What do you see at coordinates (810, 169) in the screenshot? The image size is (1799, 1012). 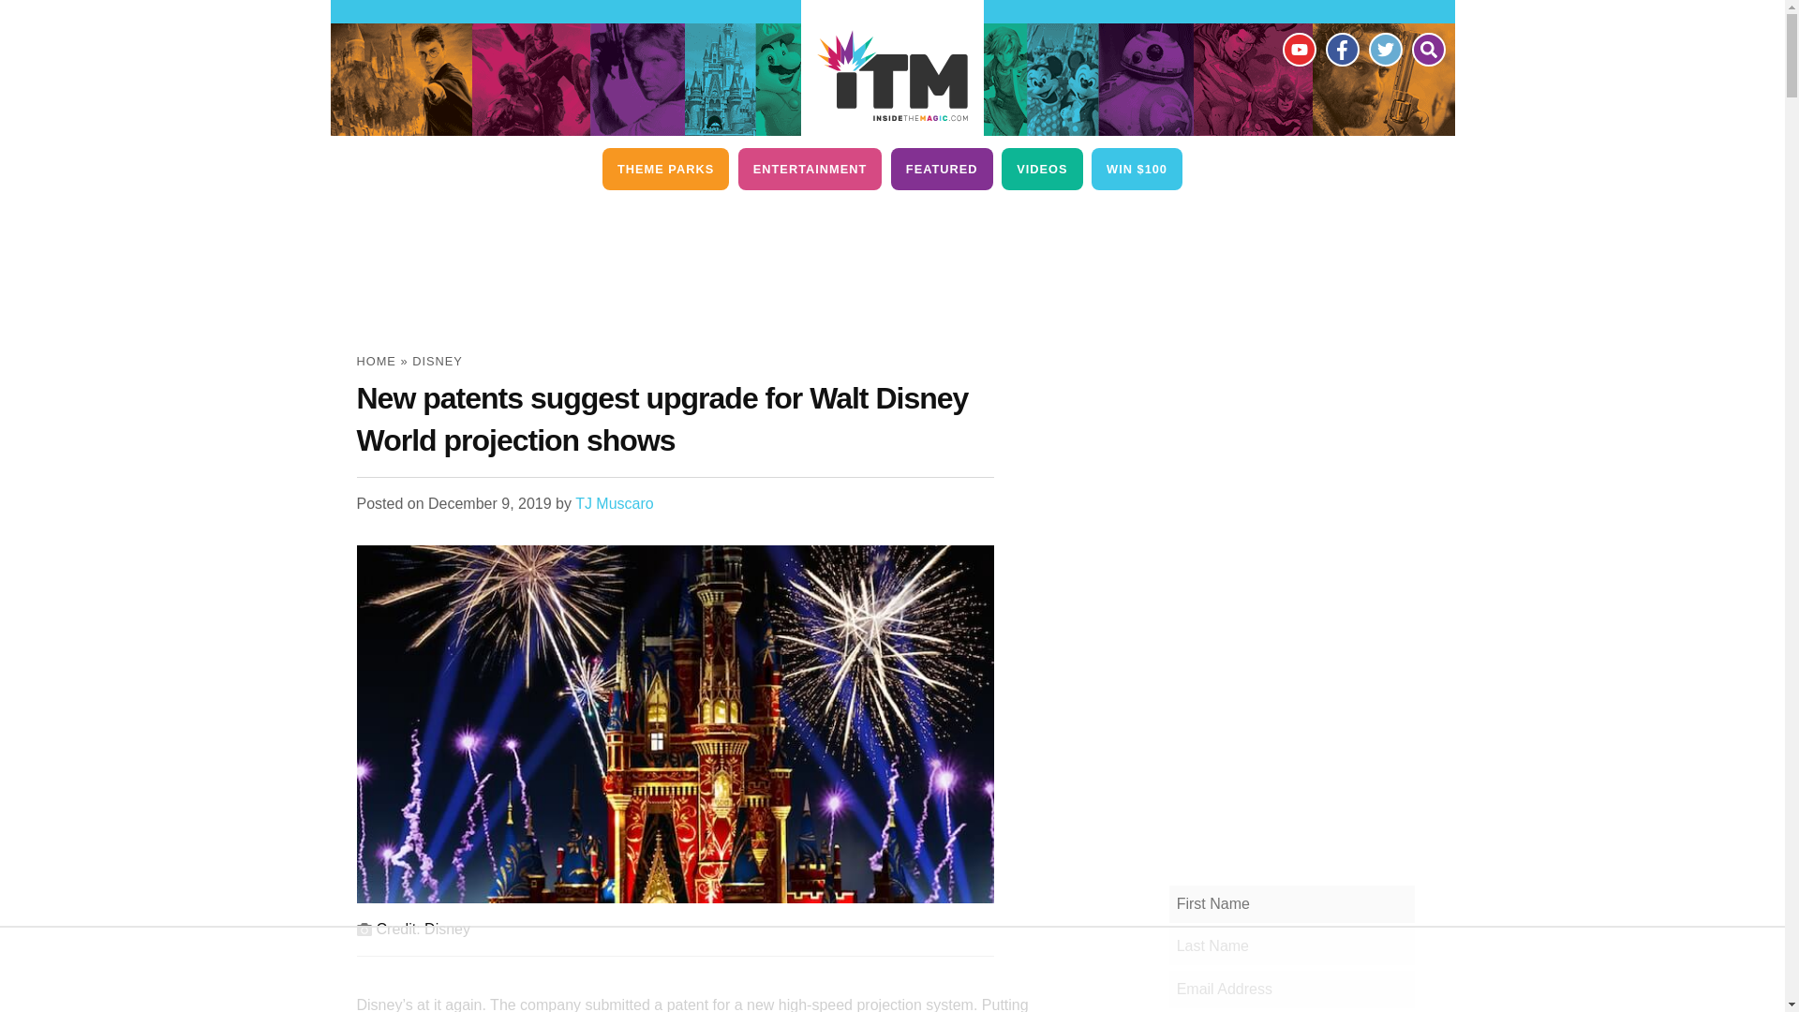 I see `ENTERTAINMENT` at bounding box center [810, 169].